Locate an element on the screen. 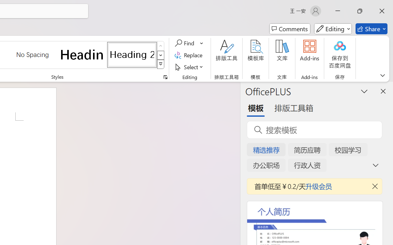 This screenshot has width=393, height=245. Heading 1 is located at coordinates (82, 55).